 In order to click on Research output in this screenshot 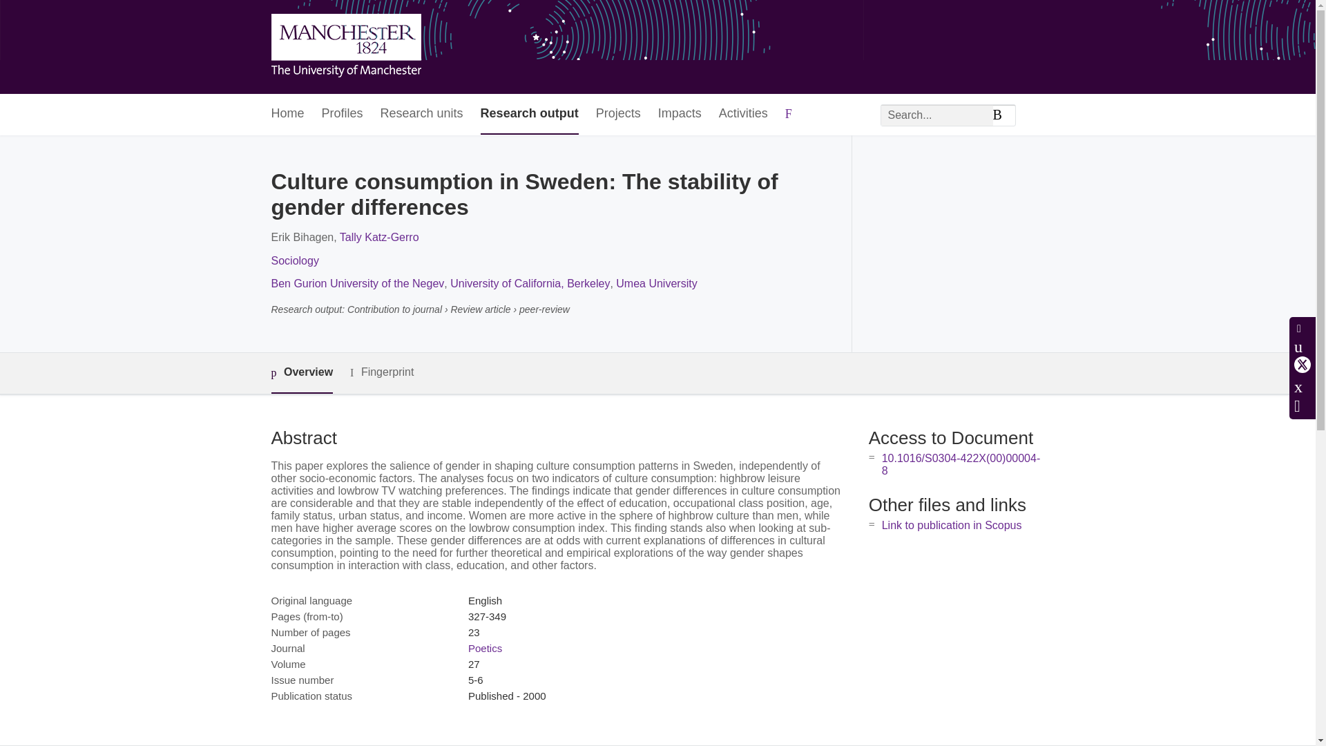, I will do `click(529, 115)`.